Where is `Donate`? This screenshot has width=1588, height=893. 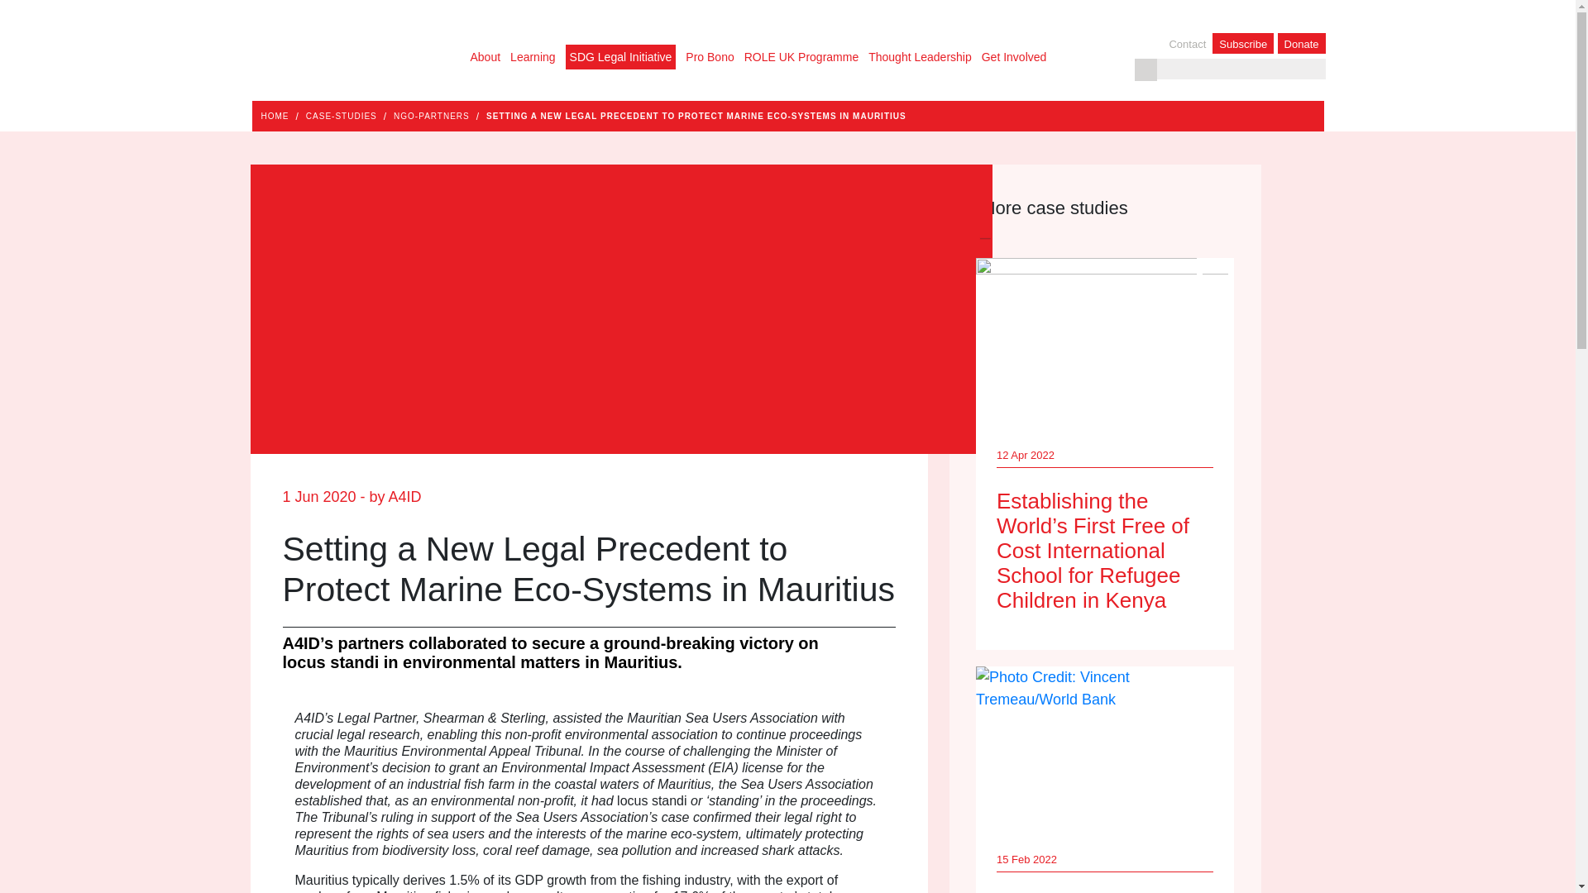 Donate is located at coordinates (1302, 43).